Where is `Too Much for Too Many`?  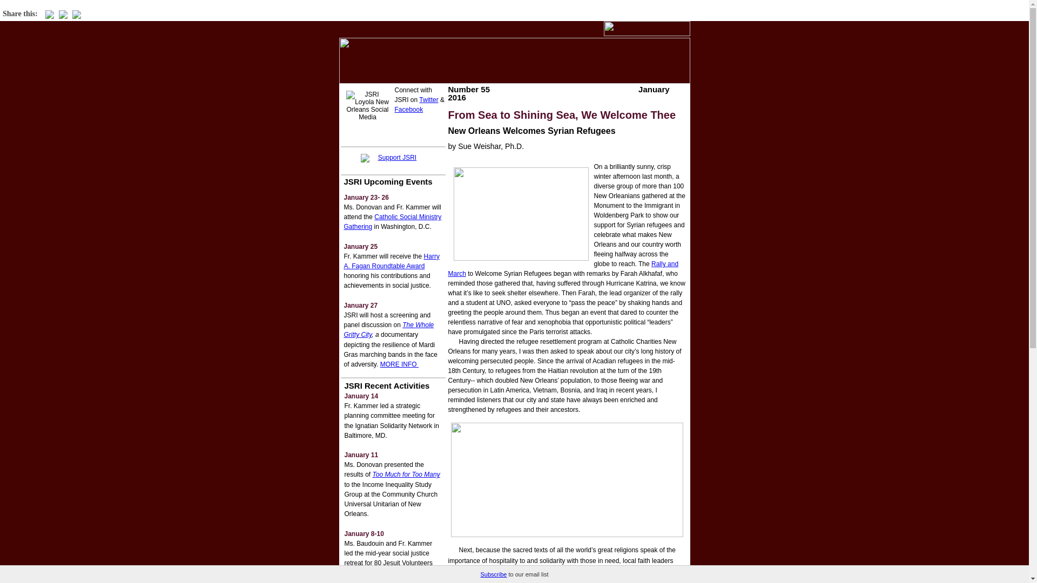
Too Much for Too Many is located at coordinates (406, 474).